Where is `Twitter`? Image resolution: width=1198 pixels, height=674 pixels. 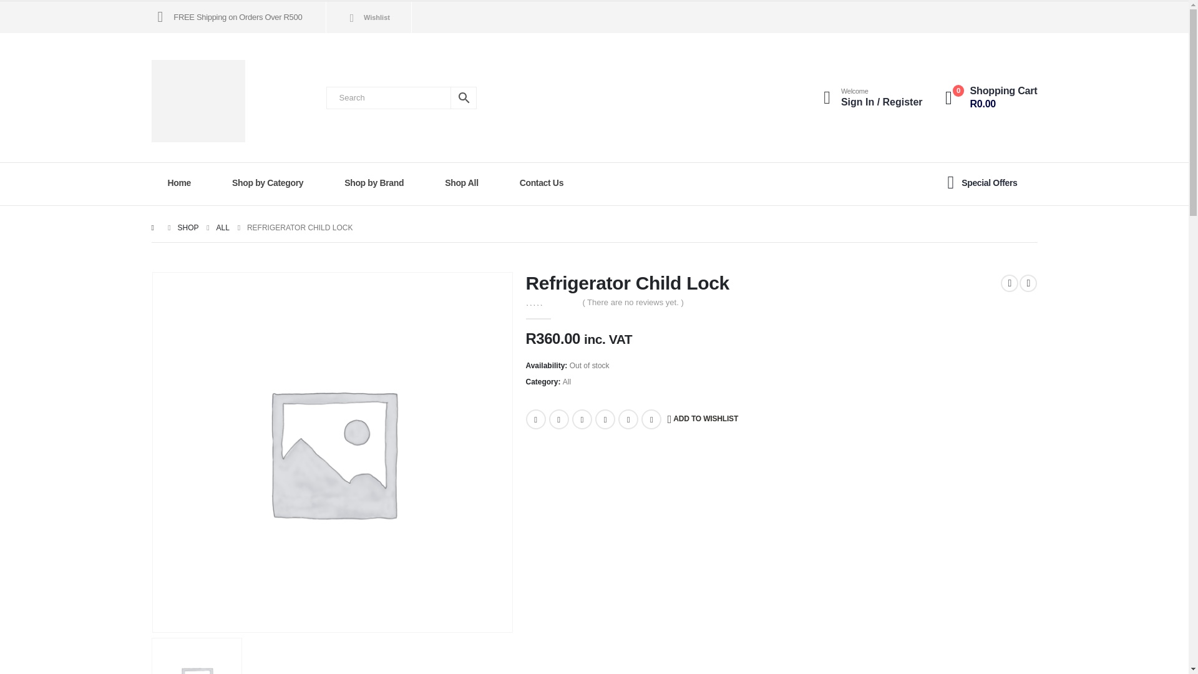
Twitter is located at coordinates (559, 419).